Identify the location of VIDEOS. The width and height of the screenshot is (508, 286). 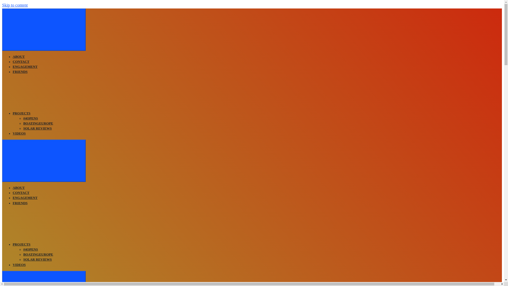
(19, 265).